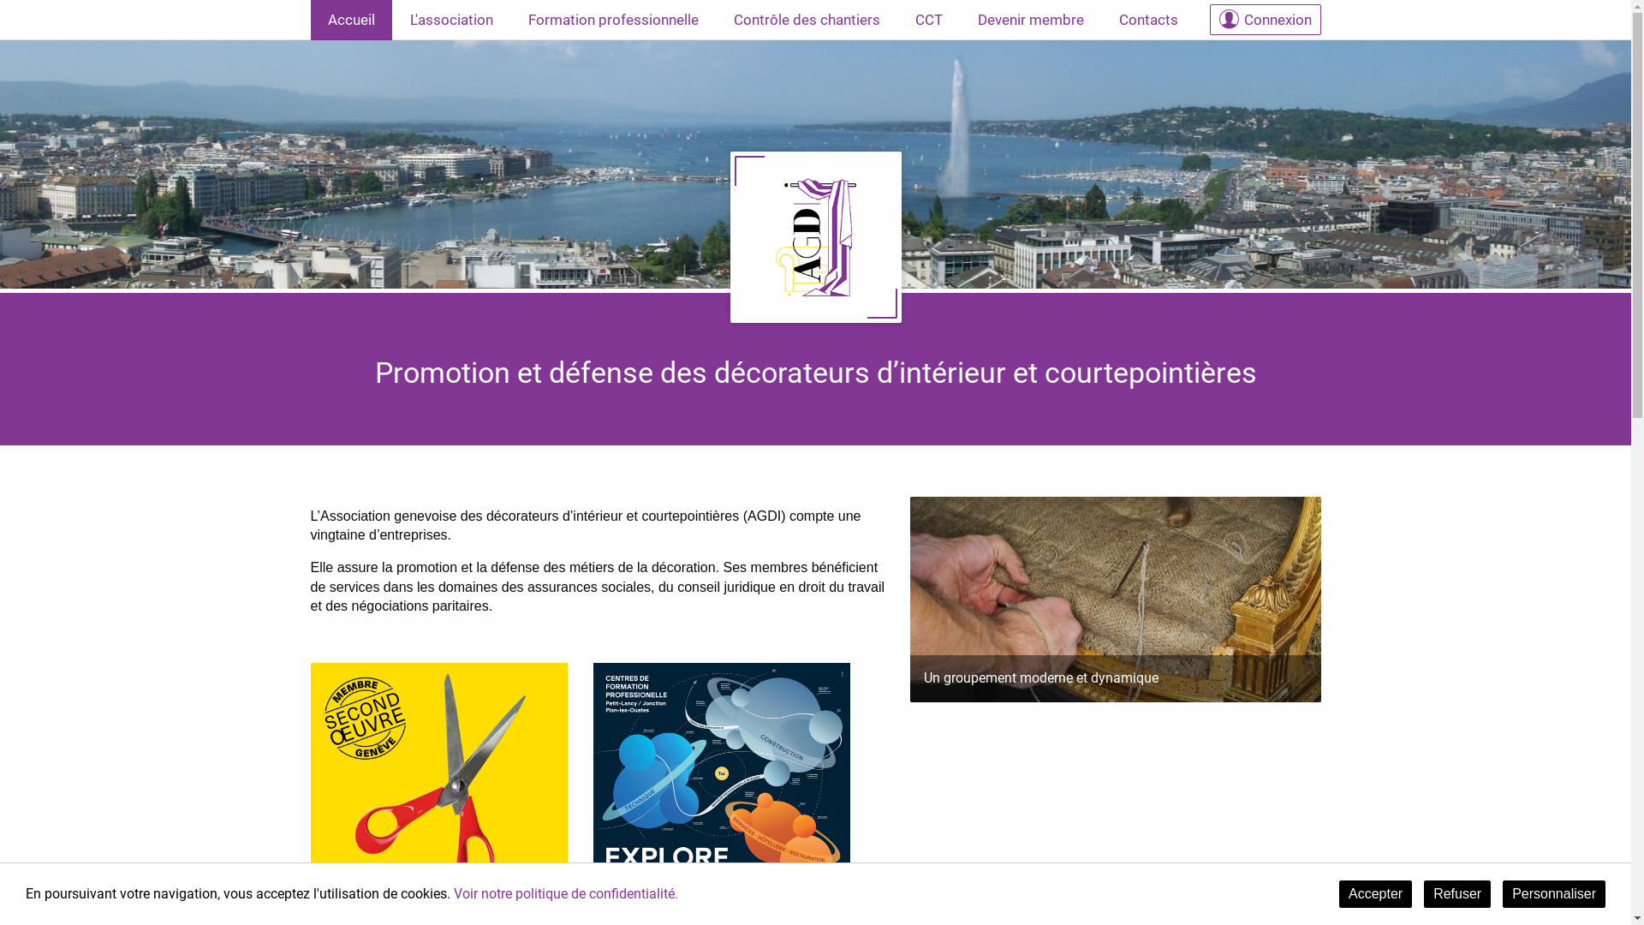 This screenshot has height=925, width=1644. Describe the element at coordinates (613, 21) in the screenshot. I see `Formation professionnelle` at that location.